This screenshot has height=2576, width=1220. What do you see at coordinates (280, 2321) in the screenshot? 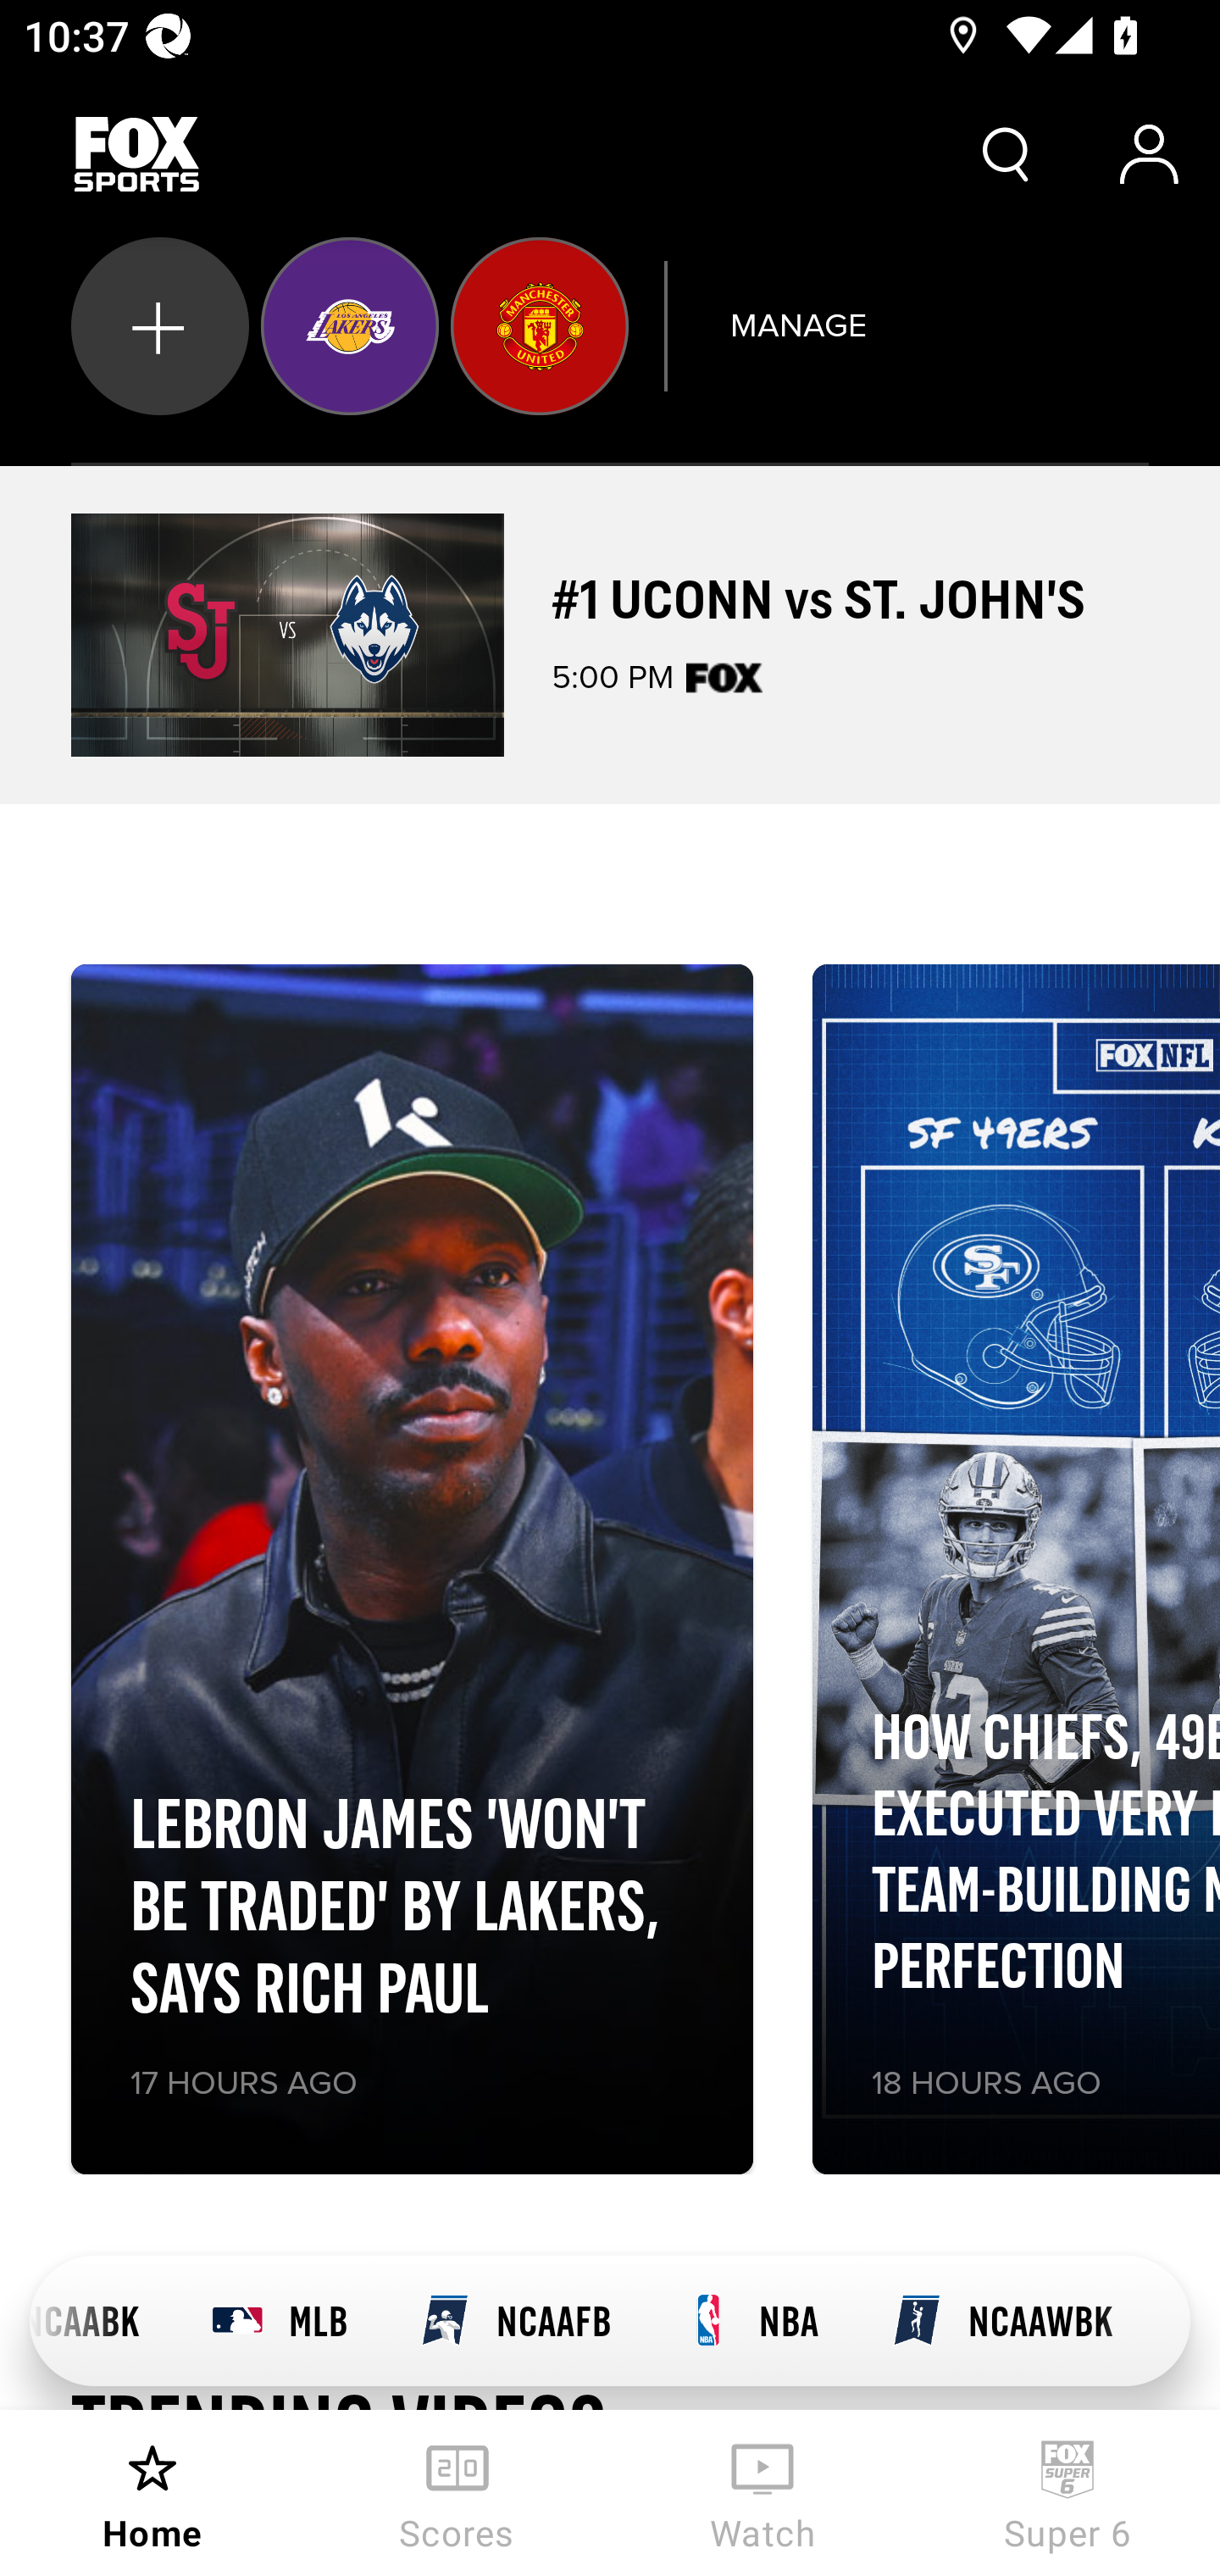
I see `MLB` at bounding box center [280, 2321].